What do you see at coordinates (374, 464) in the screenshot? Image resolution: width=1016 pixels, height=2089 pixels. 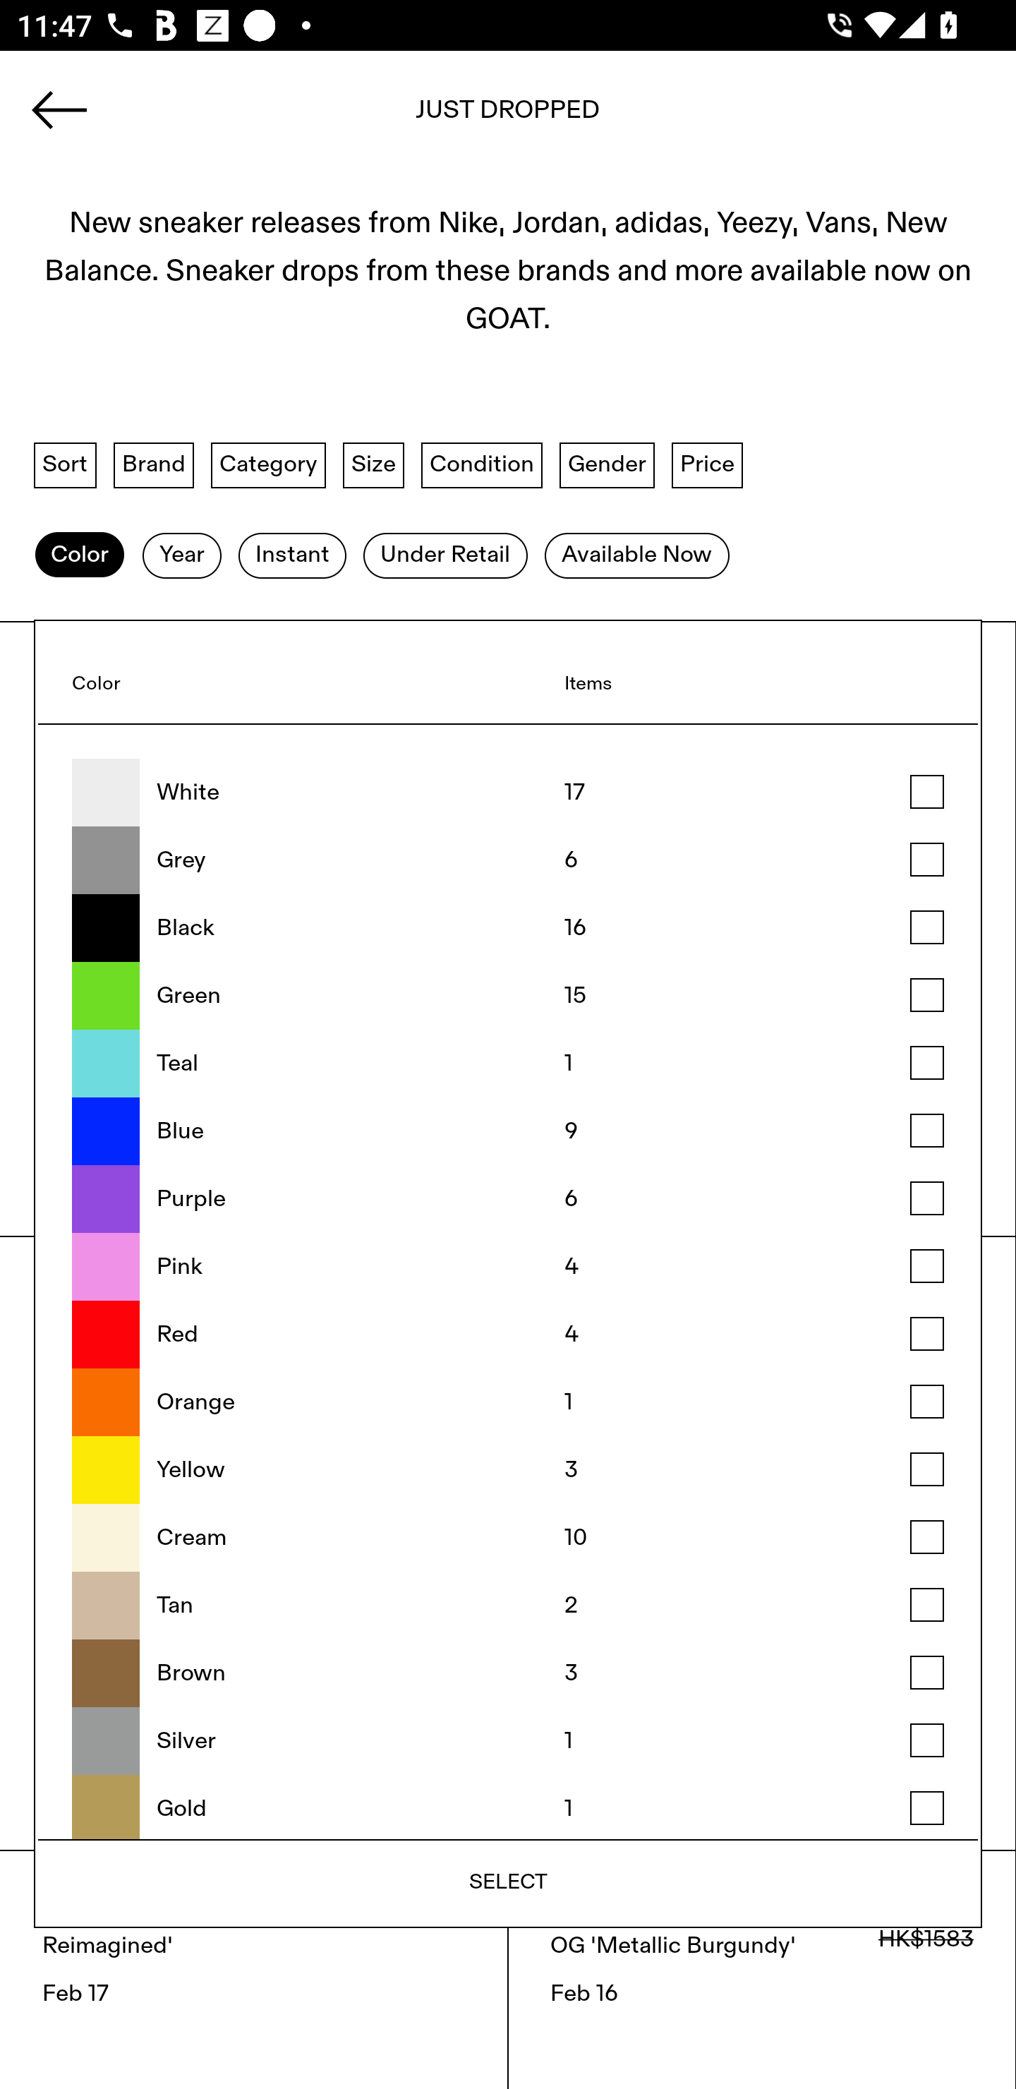 I see `Size` at bounding box center [374, 464].